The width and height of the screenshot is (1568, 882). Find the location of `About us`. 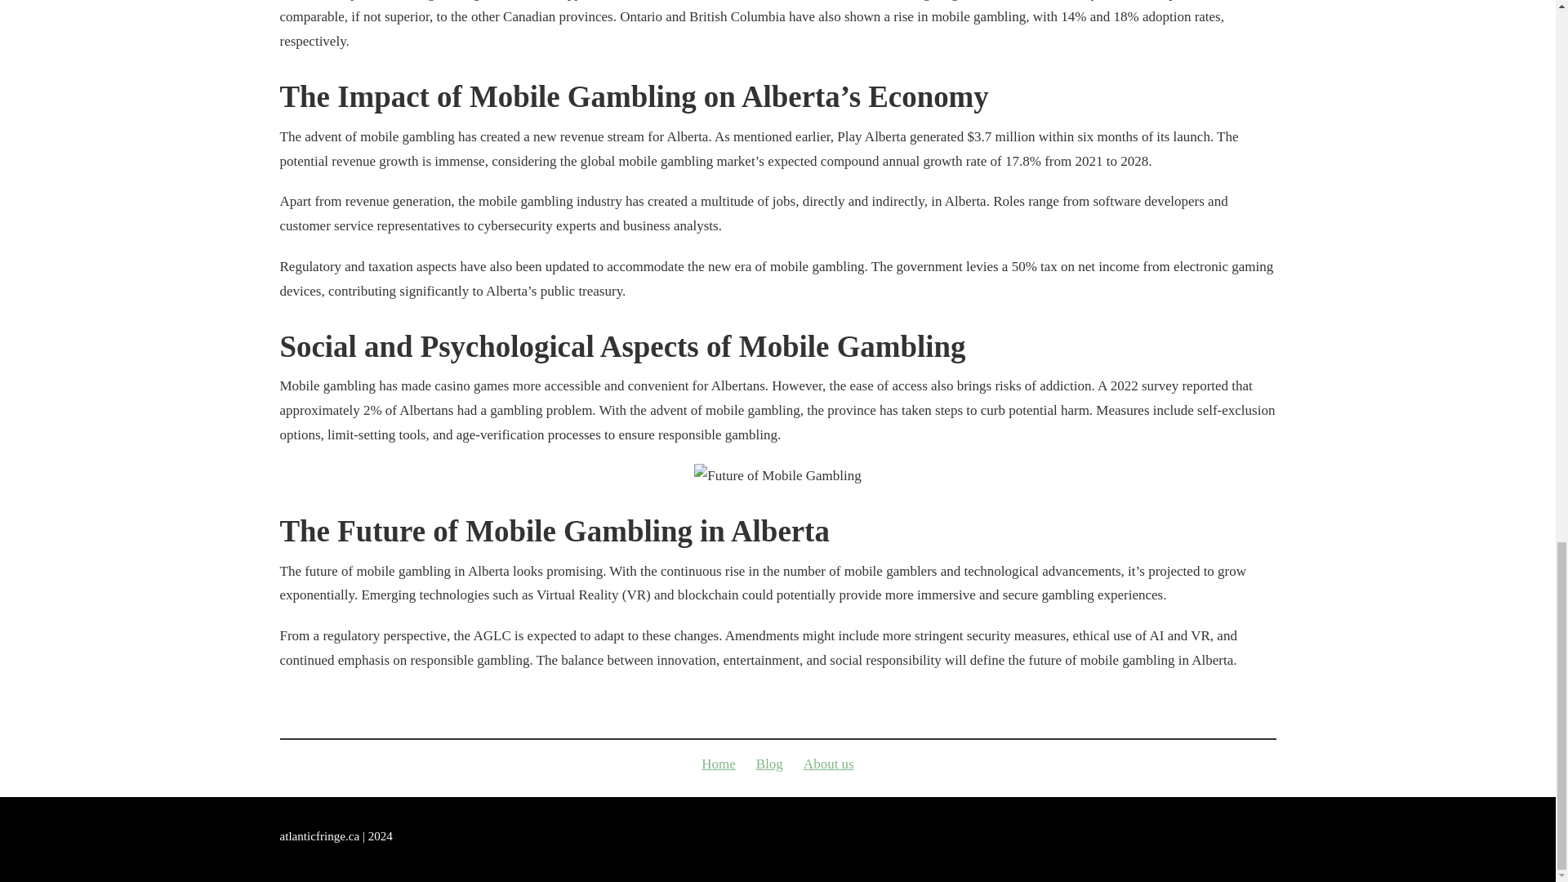

About us is located at coordinates (828, 764).